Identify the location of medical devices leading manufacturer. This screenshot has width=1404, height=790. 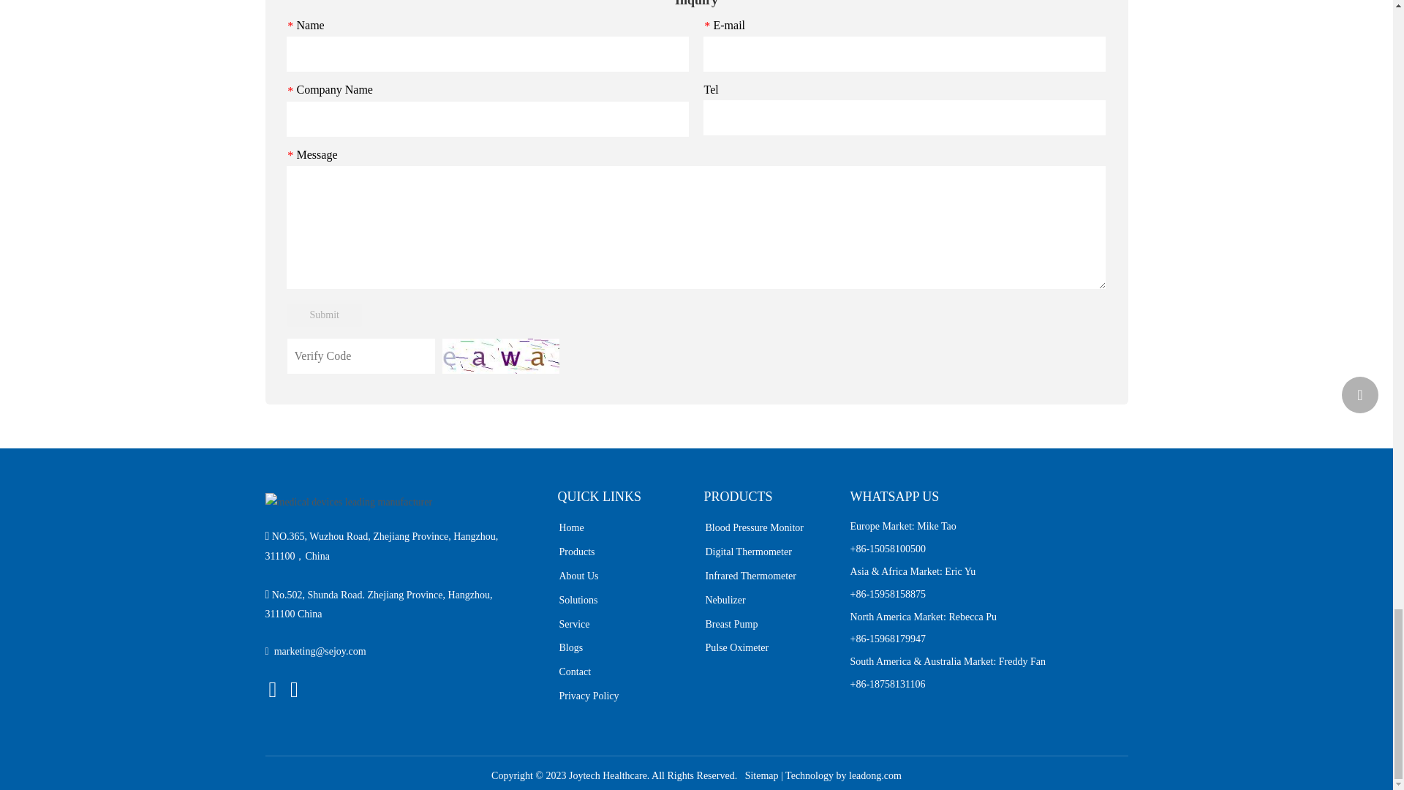
(348, 502).